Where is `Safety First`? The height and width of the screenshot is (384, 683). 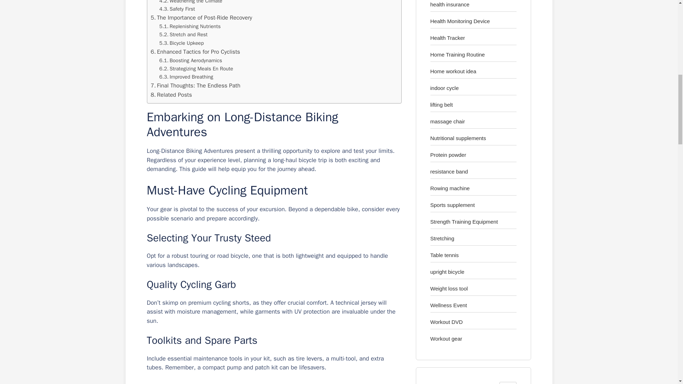
Safety First is located at coordinates (177, 9).